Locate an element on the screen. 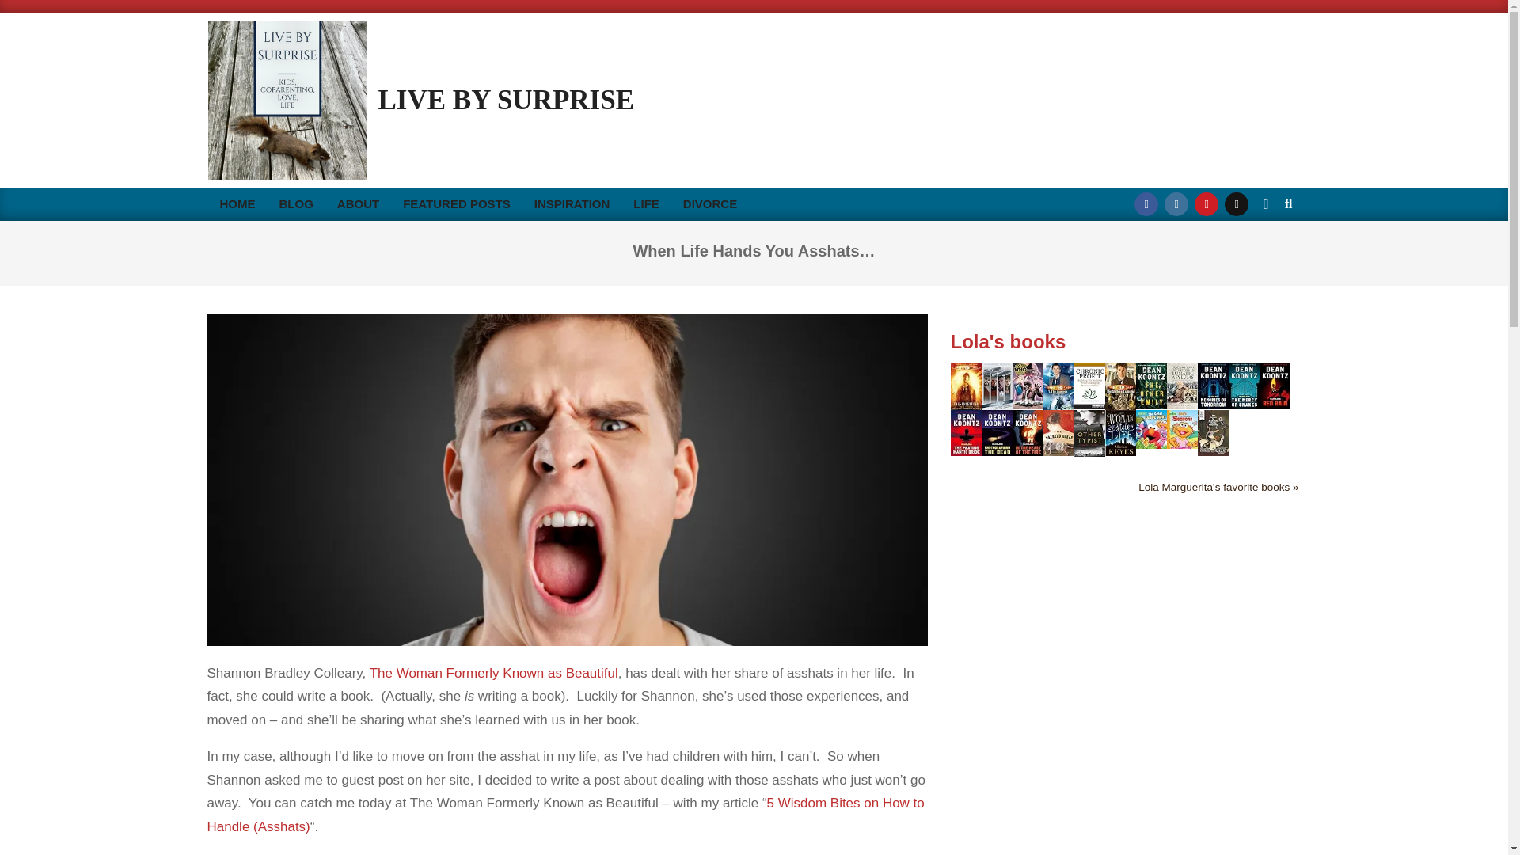  FEATURED POSTS is located at coordinates (478, 203).